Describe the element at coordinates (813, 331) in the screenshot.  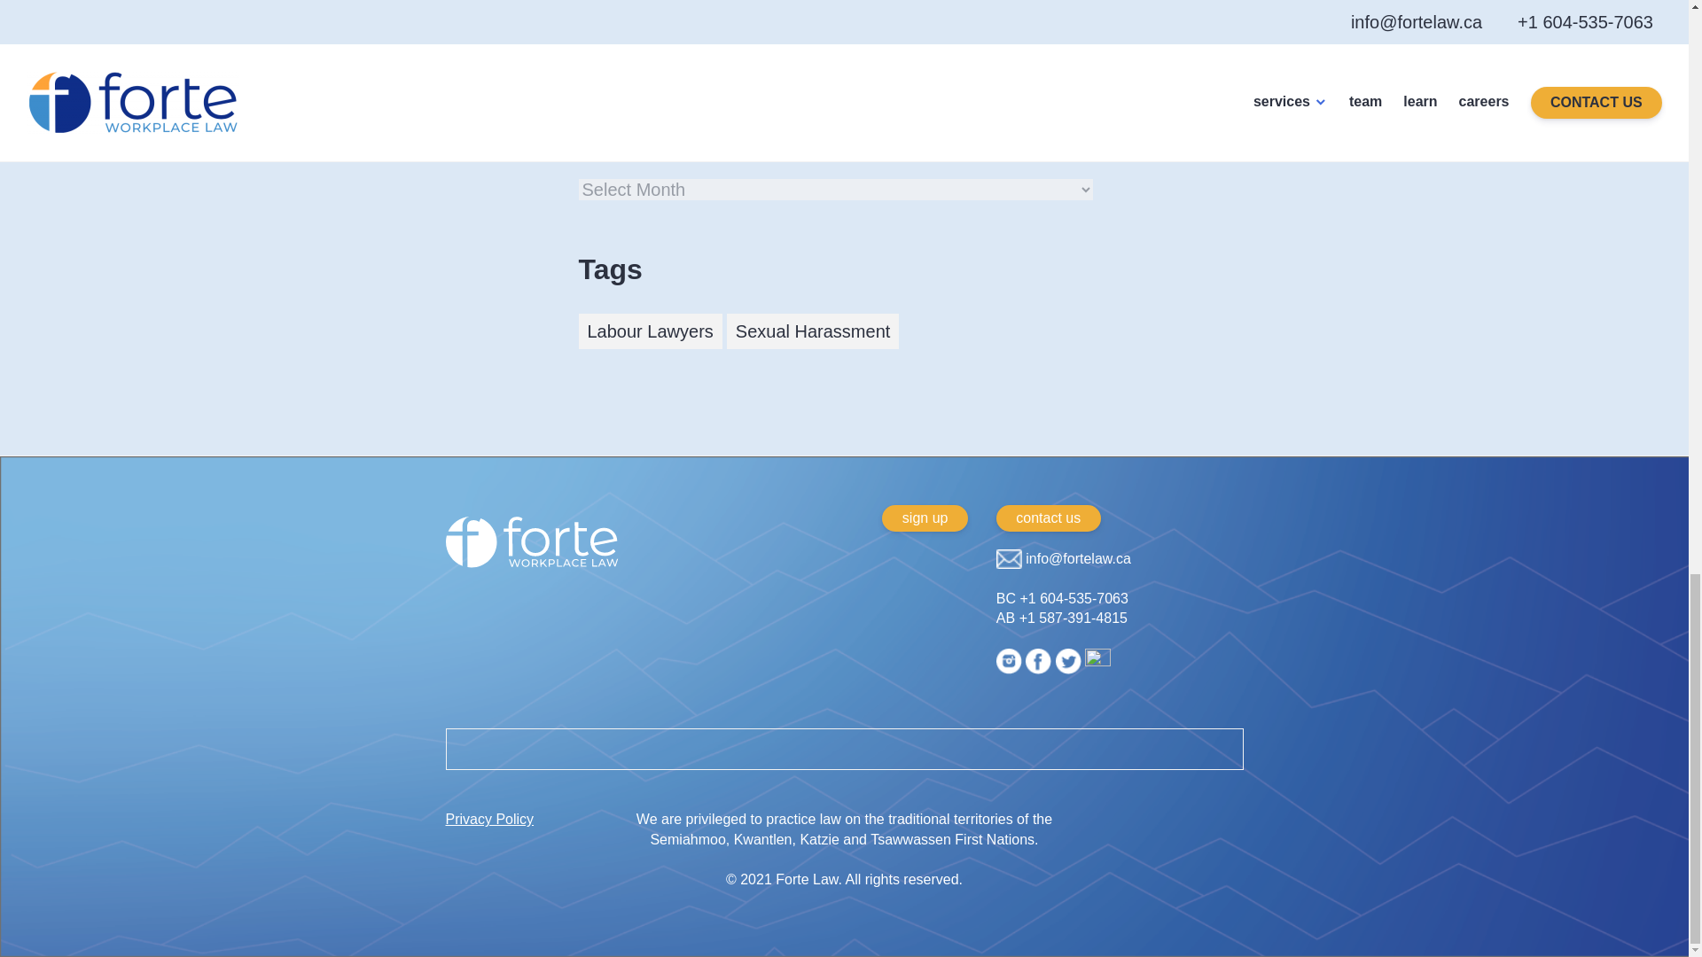
I see `Sexual Harassment` at that location.